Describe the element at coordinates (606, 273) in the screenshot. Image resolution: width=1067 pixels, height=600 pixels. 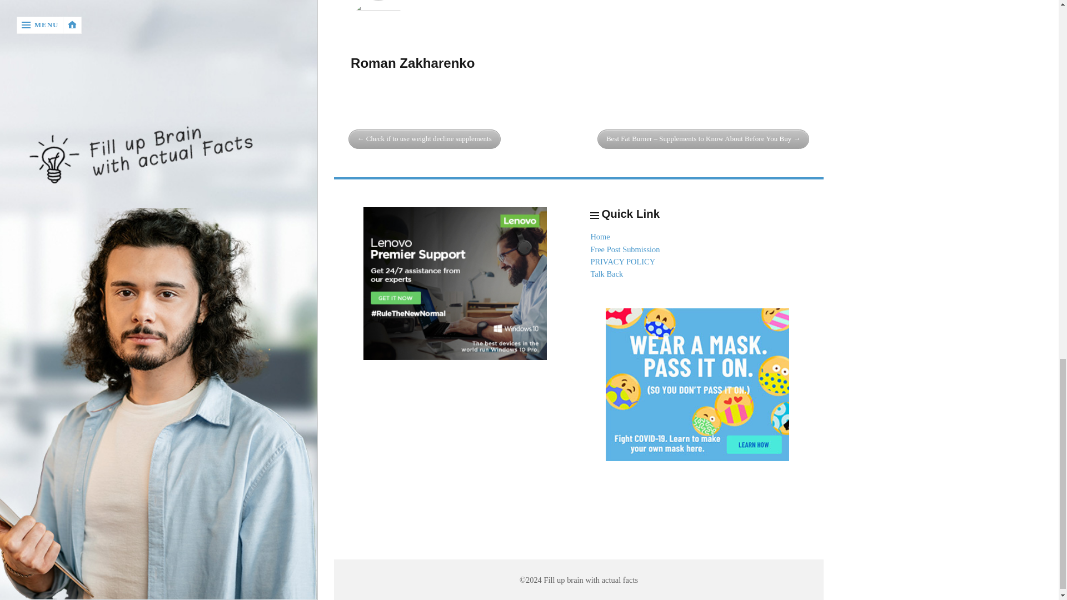
I see `Talk Back` at that location.